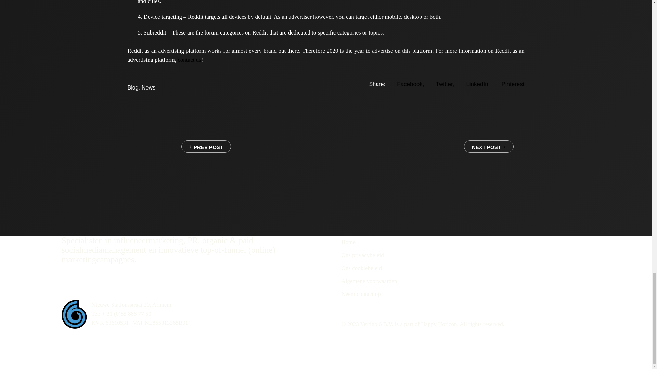 The height and width of the screenshot is (369, 657). Describe the element at coordinates (513, 84) in the screenshot. I see `Pinterest` at that location.